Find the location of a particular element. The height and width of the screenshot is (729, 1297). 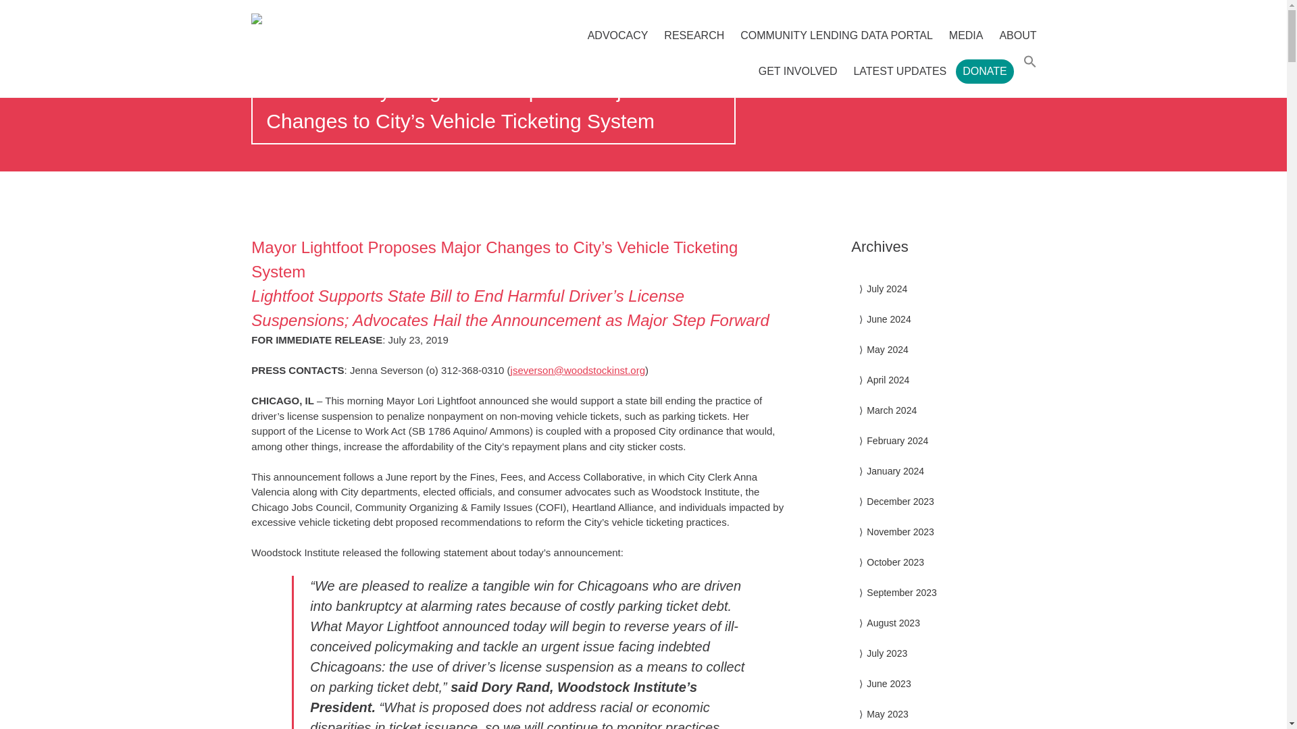

ABOUT is located at coordinates (1017, 35).